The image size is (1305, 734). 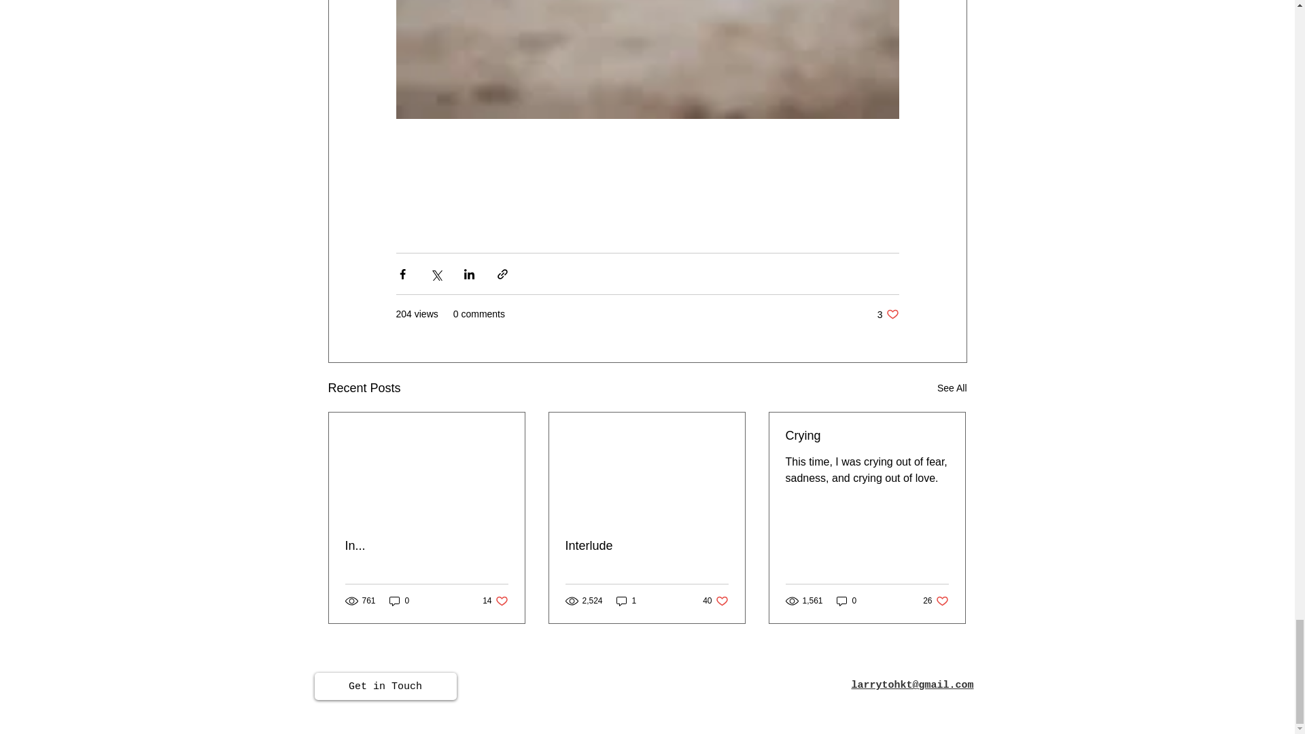 I want to click on Crying, so click(x=888, y=314).